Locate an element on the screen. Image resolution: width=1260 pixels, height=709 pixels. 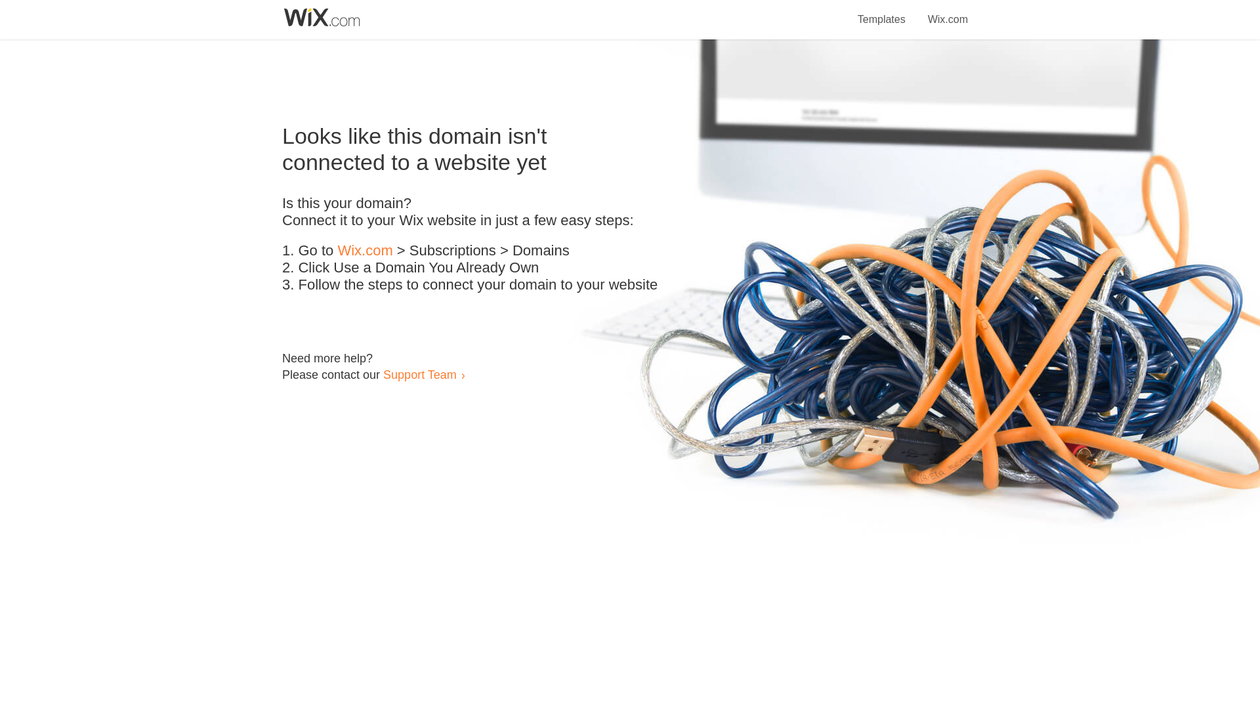
Wix.com is located at coordinates (365, 251).